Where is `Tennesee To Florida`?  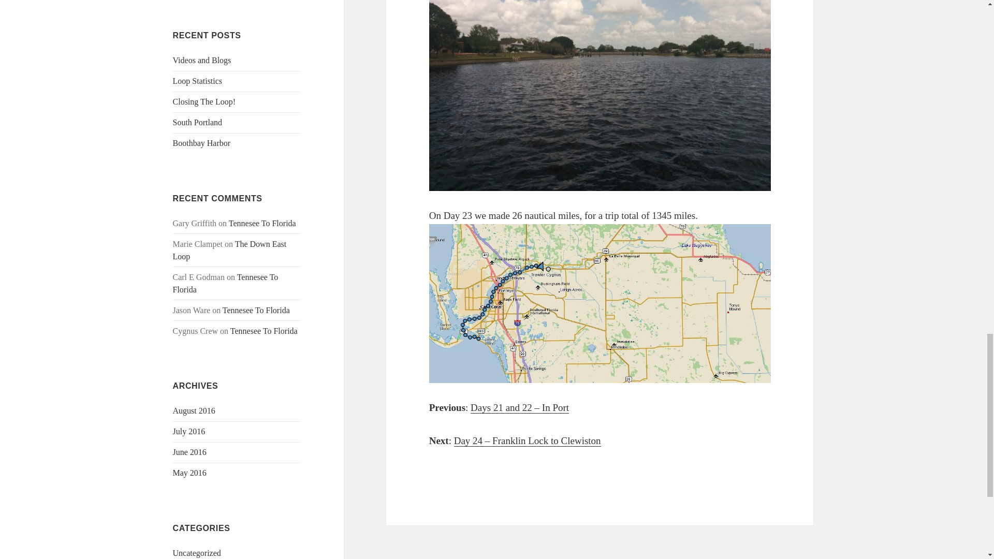
Tennesee To Florida is located at coordinates (256, 310).